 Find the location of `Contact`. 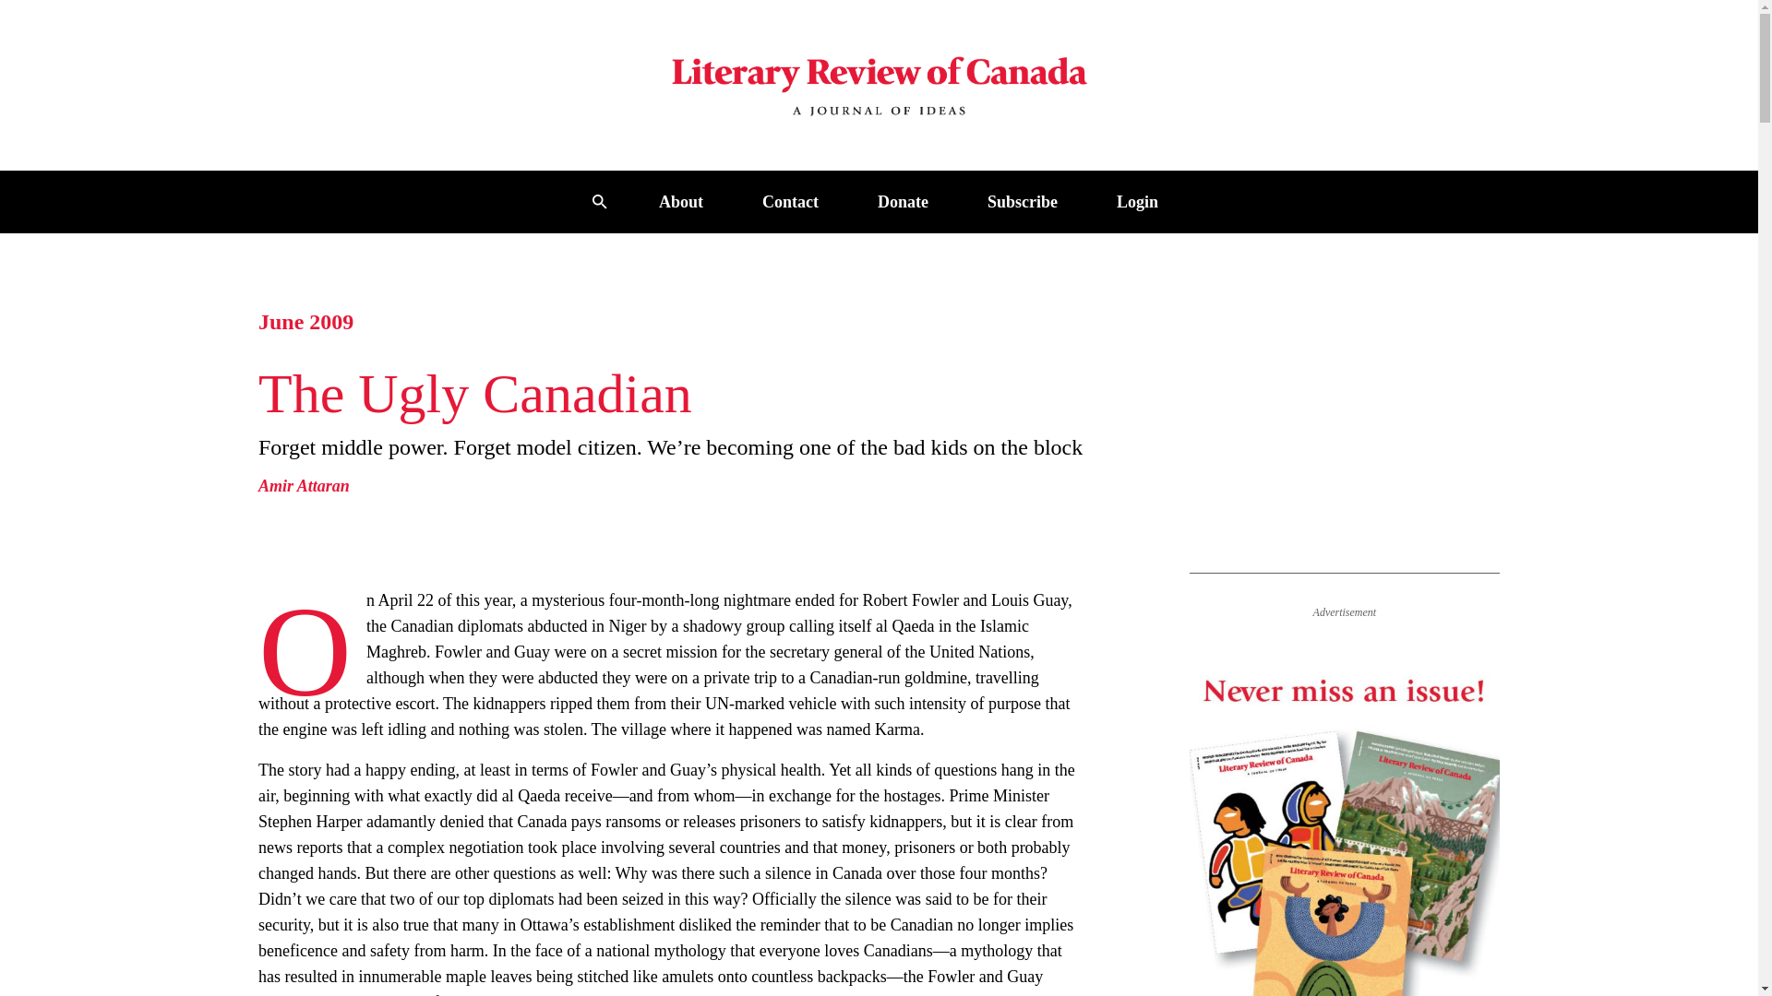

Contact is located at coordinates (790, 201).